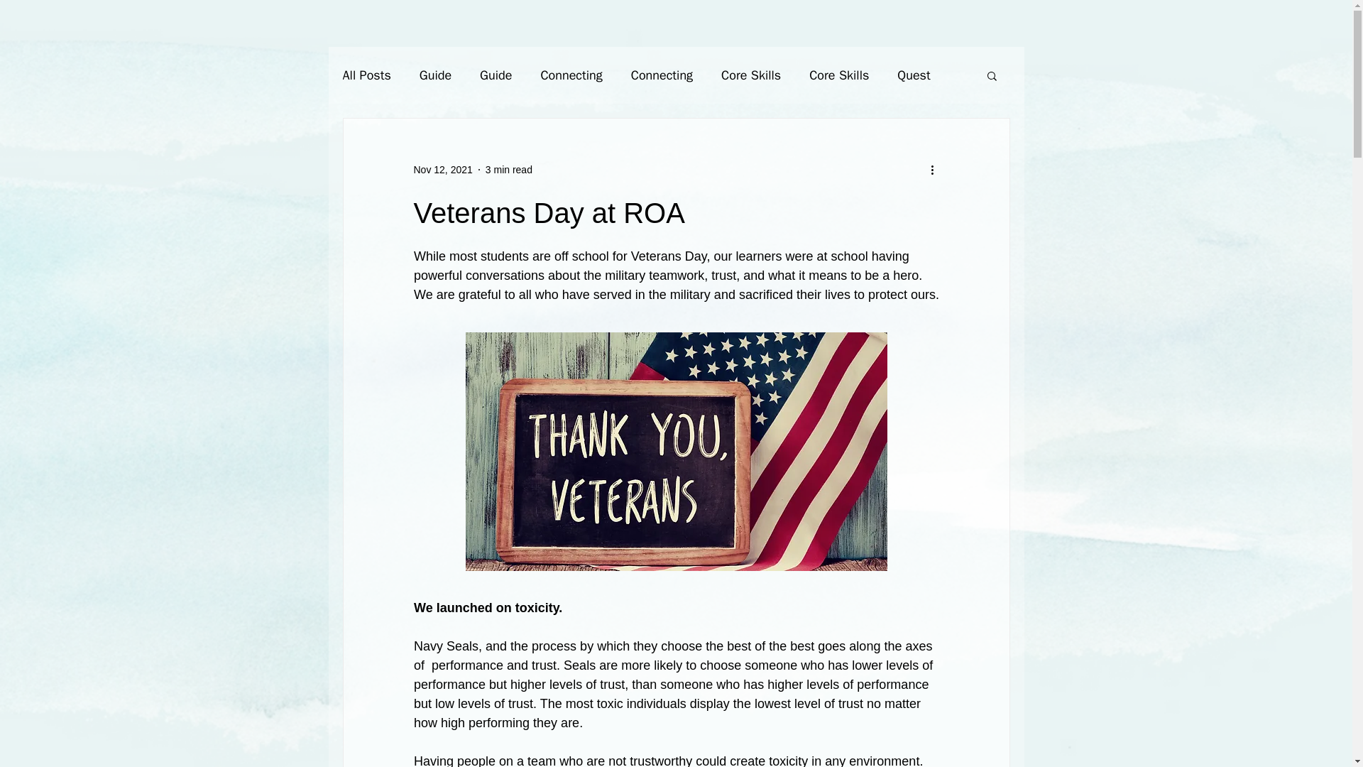  Describe the element at coordinates (662, 75) in the screenshot. I see `Connecting` at that location.